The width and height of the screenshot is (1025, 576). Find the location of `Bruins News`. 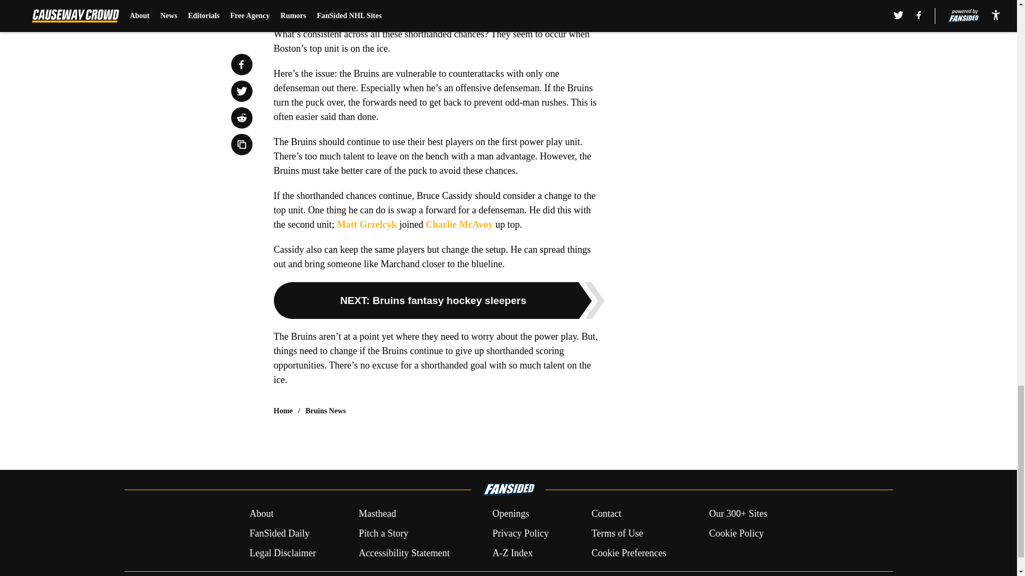

Bruins News is located at coordinates (326, 411).